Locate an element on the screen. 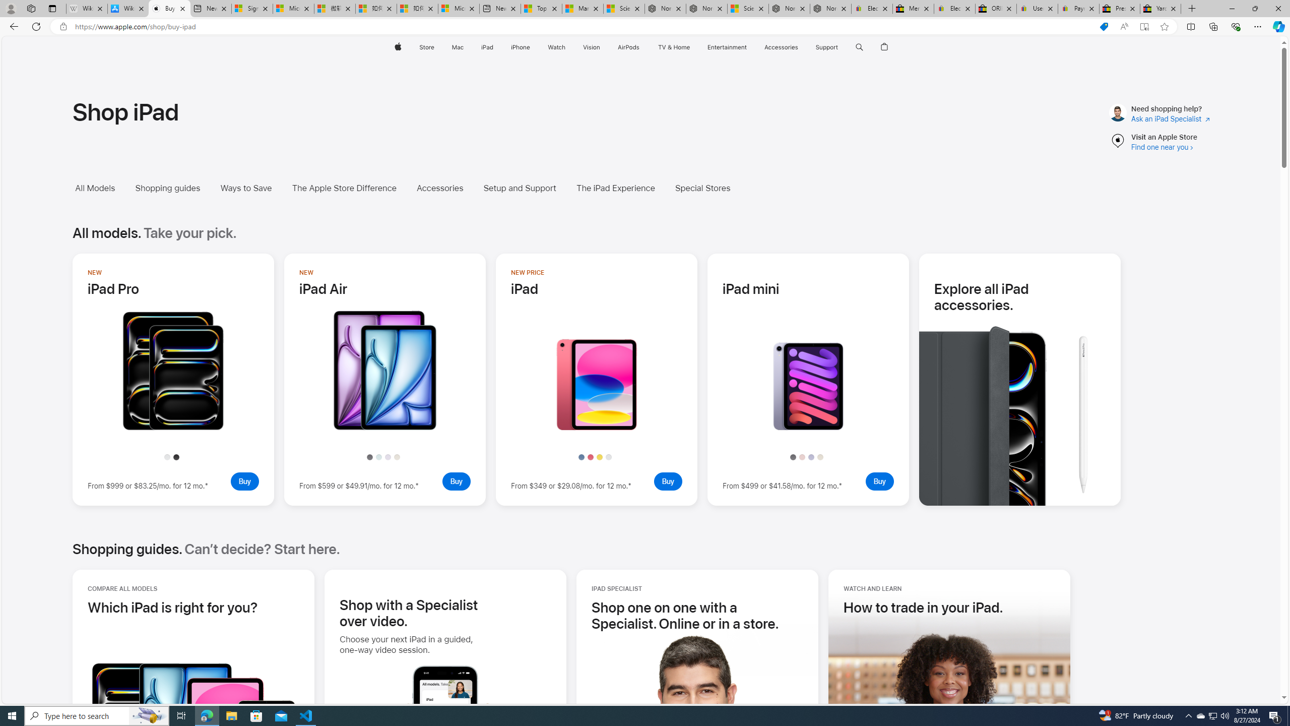  Store is located at coordinates (426, 47).